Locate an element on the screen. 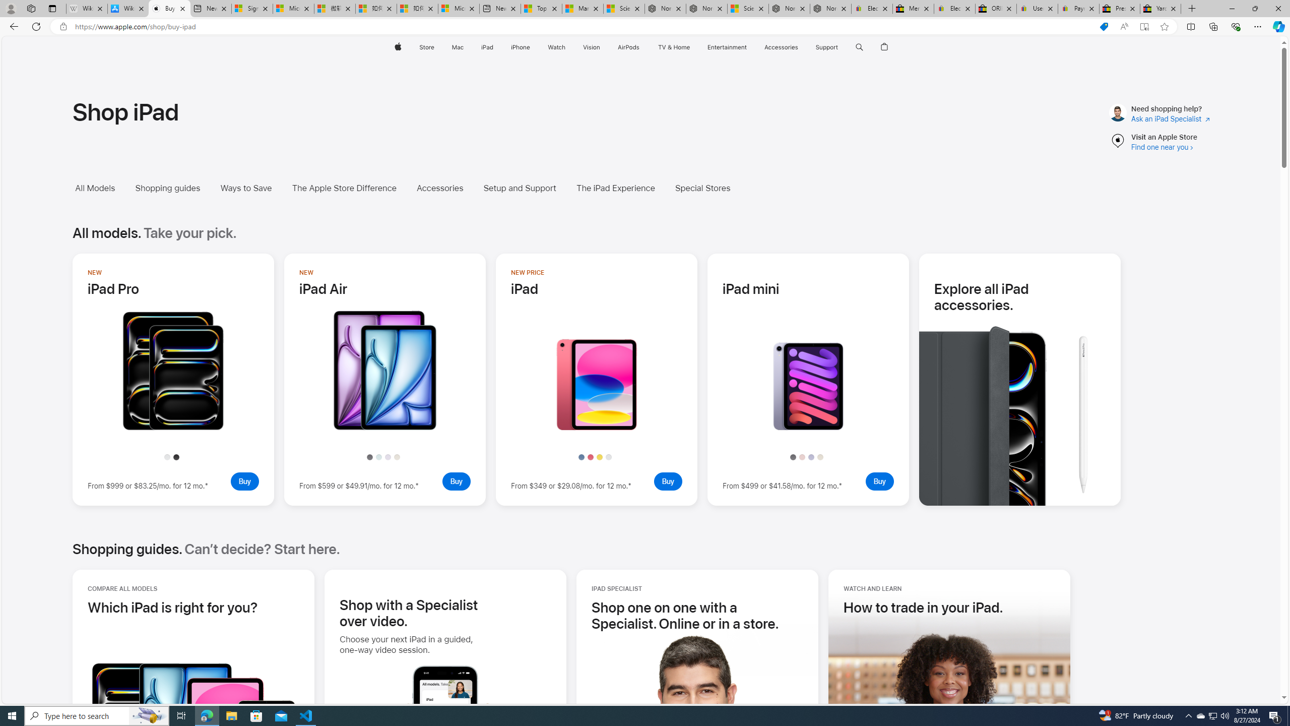  Store is located at coordinates (426, 47).